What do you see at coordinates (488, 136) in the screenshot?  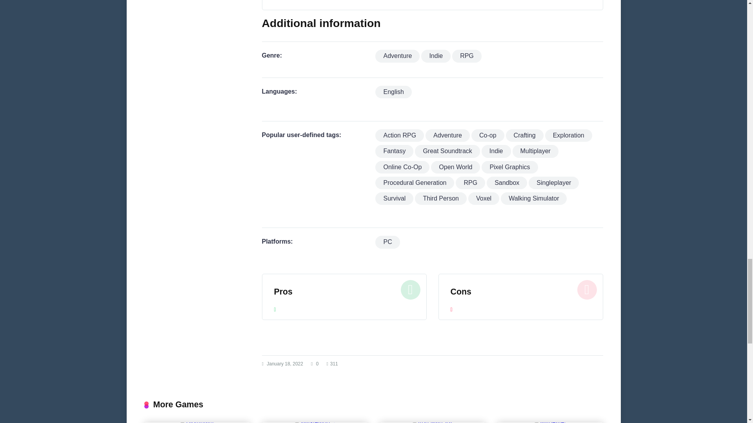 I see `Co-op` at bounding box center [488, 136].